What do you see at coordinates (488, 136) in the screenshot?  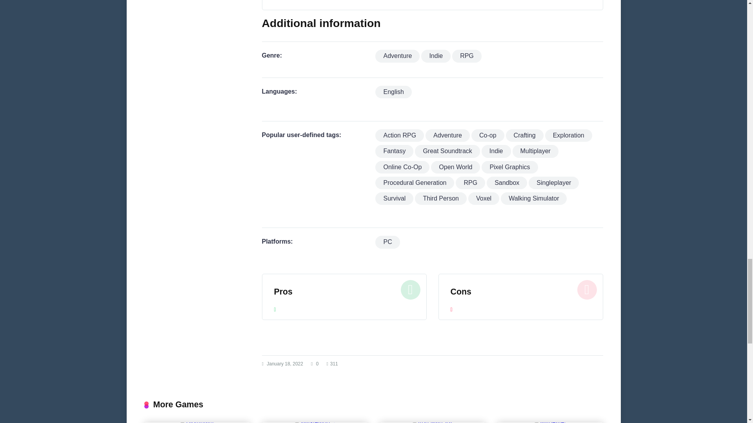 I see `Co-op` at bounding box center [488, 136].